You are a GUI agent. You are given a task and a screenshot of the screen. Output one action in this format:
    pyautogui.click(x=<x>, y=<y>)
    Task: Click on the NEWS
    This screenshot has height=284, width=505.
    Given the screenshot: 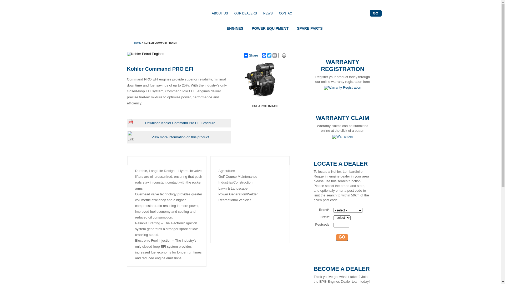 What is the action you would take?
    pyautogui.click(x=268, y=13)
    